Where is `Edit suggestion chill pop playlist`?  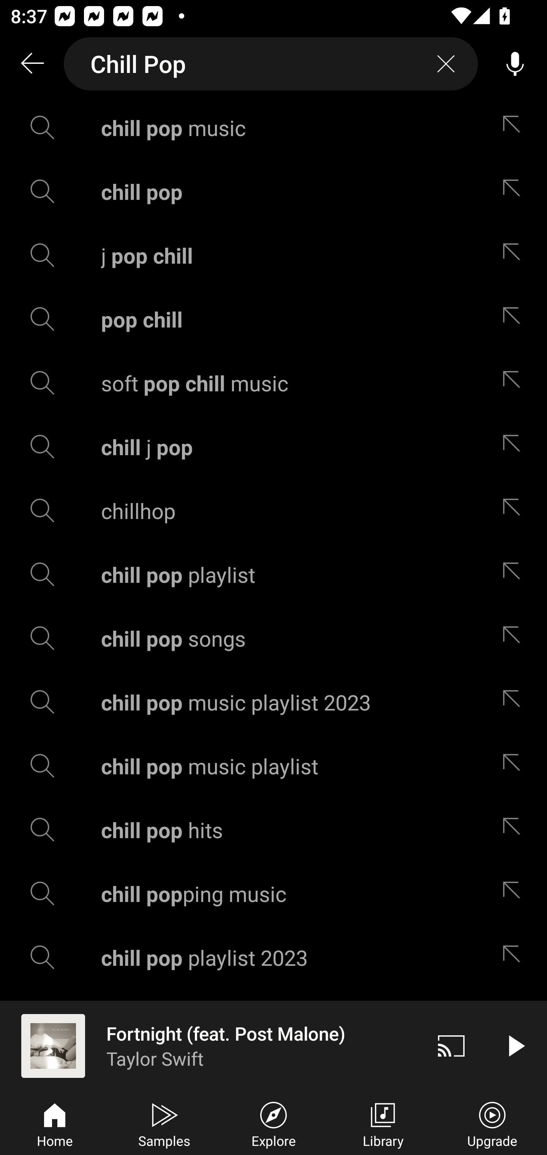 Edit suggestion chill pop playlist is located at coordinates (515, 574).